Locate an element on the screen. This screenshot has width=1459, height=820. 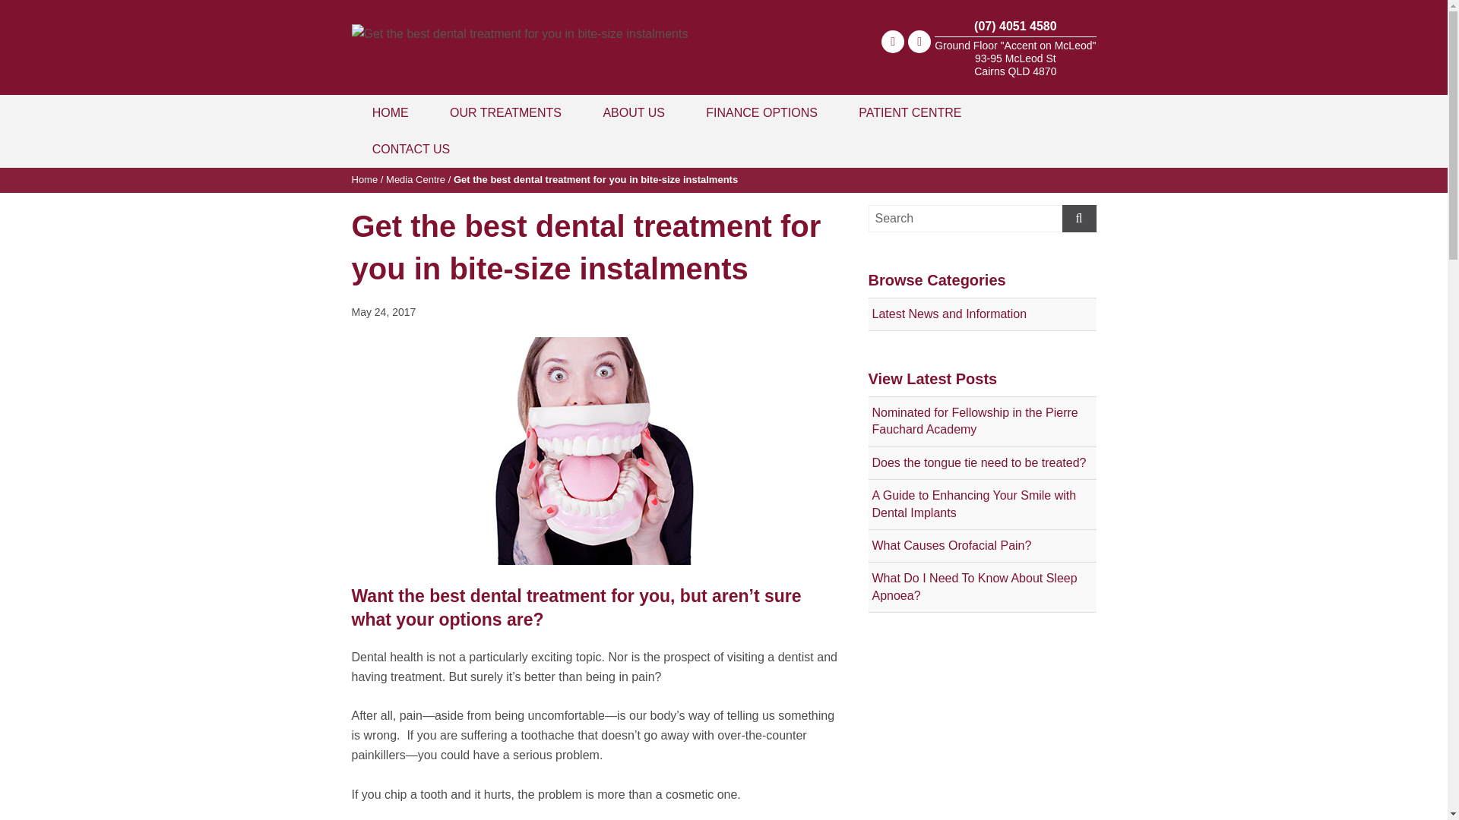
A Guide to Enhancing Your Smile with Dental Implants is located at coordinates (982, 504).